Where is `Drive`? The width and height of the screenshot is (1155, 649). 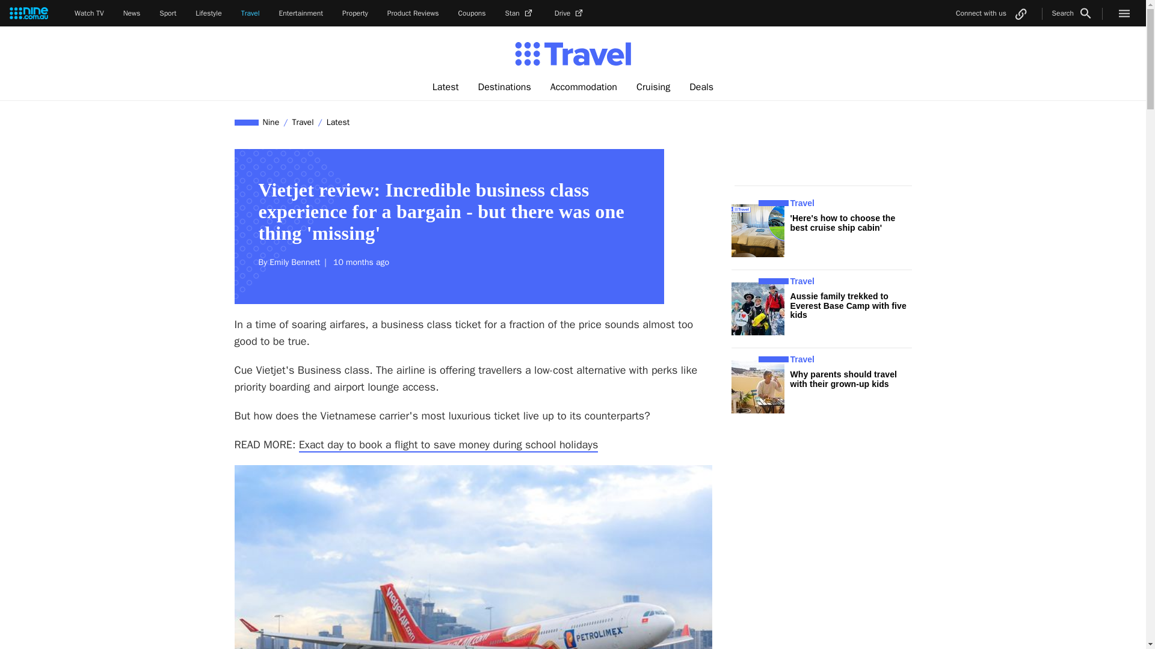
Drive is located at coordinates (570, 13).